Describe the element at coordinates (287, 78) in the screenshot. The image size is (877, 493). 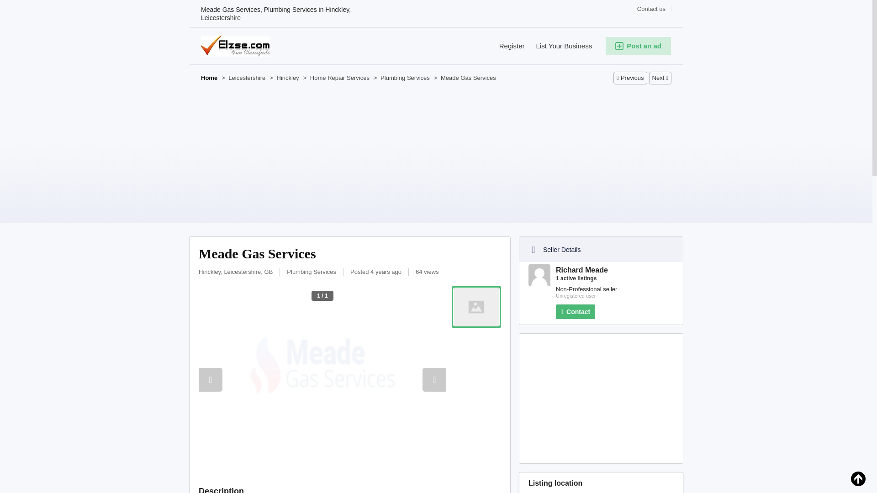
I see `Hinckley` at that location.